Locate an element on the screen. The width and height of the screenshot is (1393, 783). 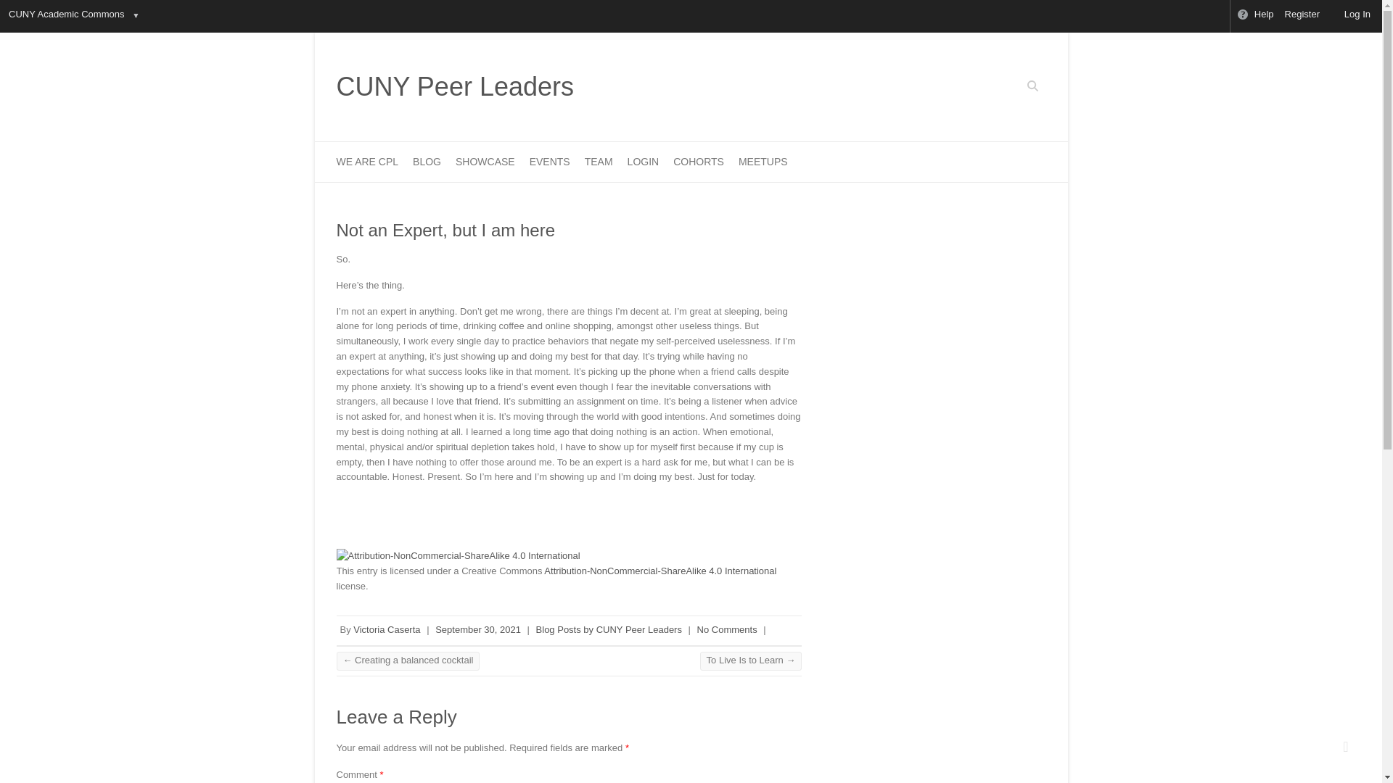
SHOWCASE is located at coordinates (485, 161).